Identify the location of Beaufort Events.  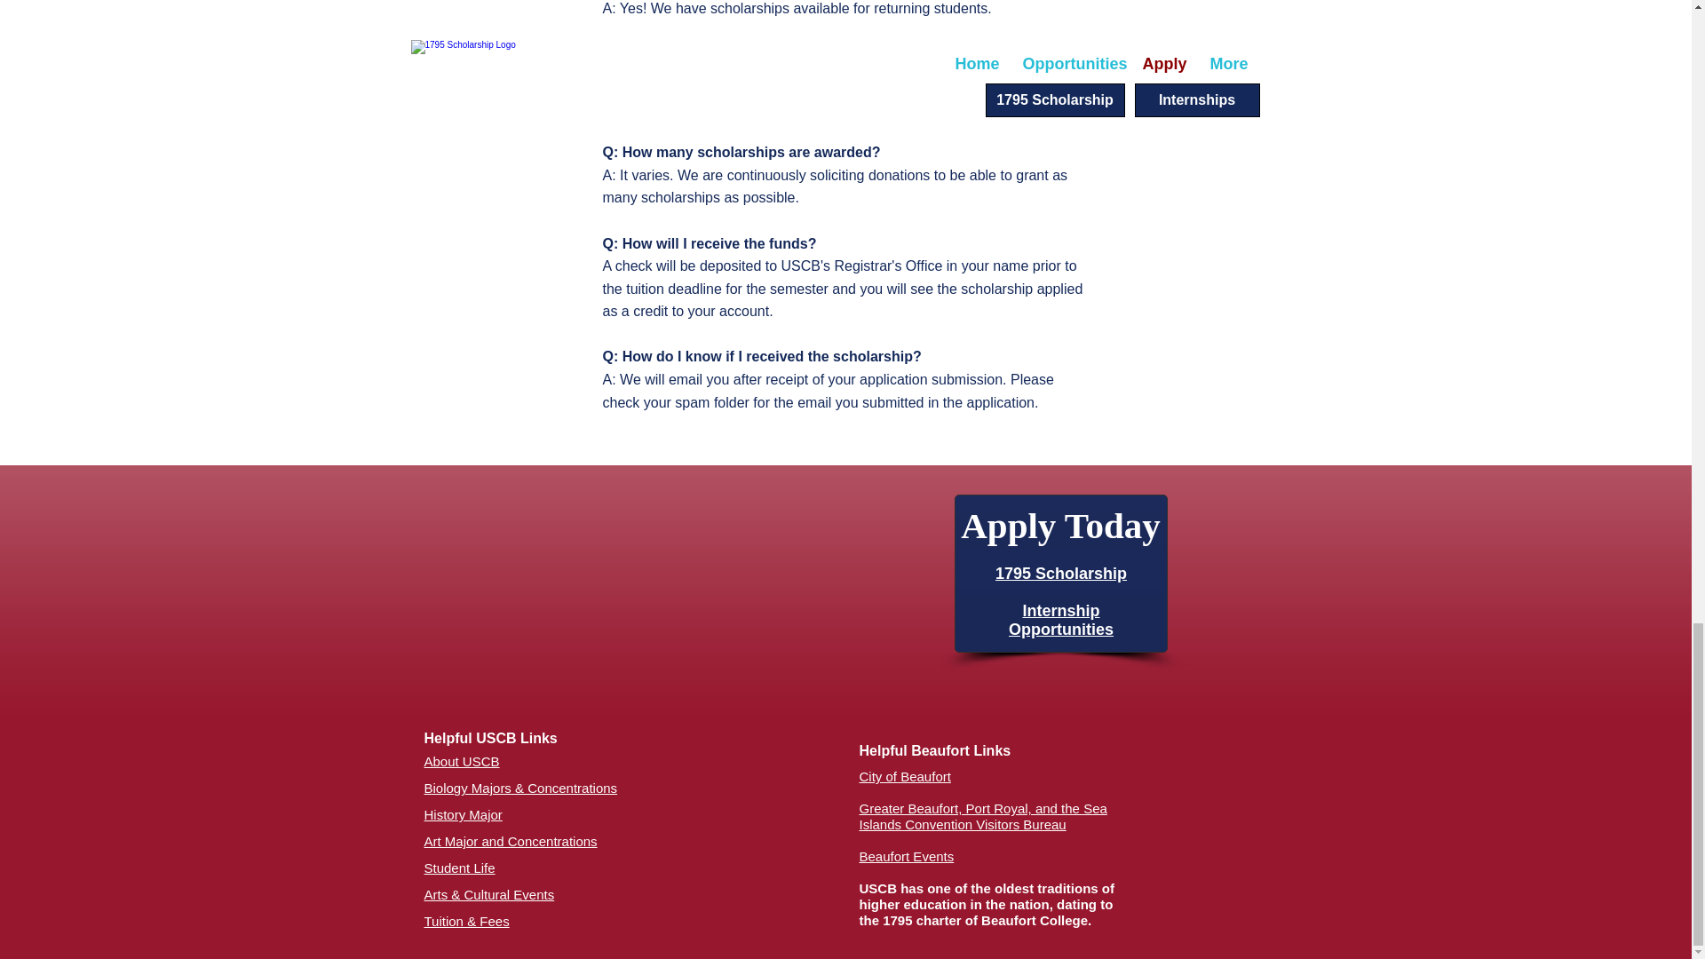
(907, 856).